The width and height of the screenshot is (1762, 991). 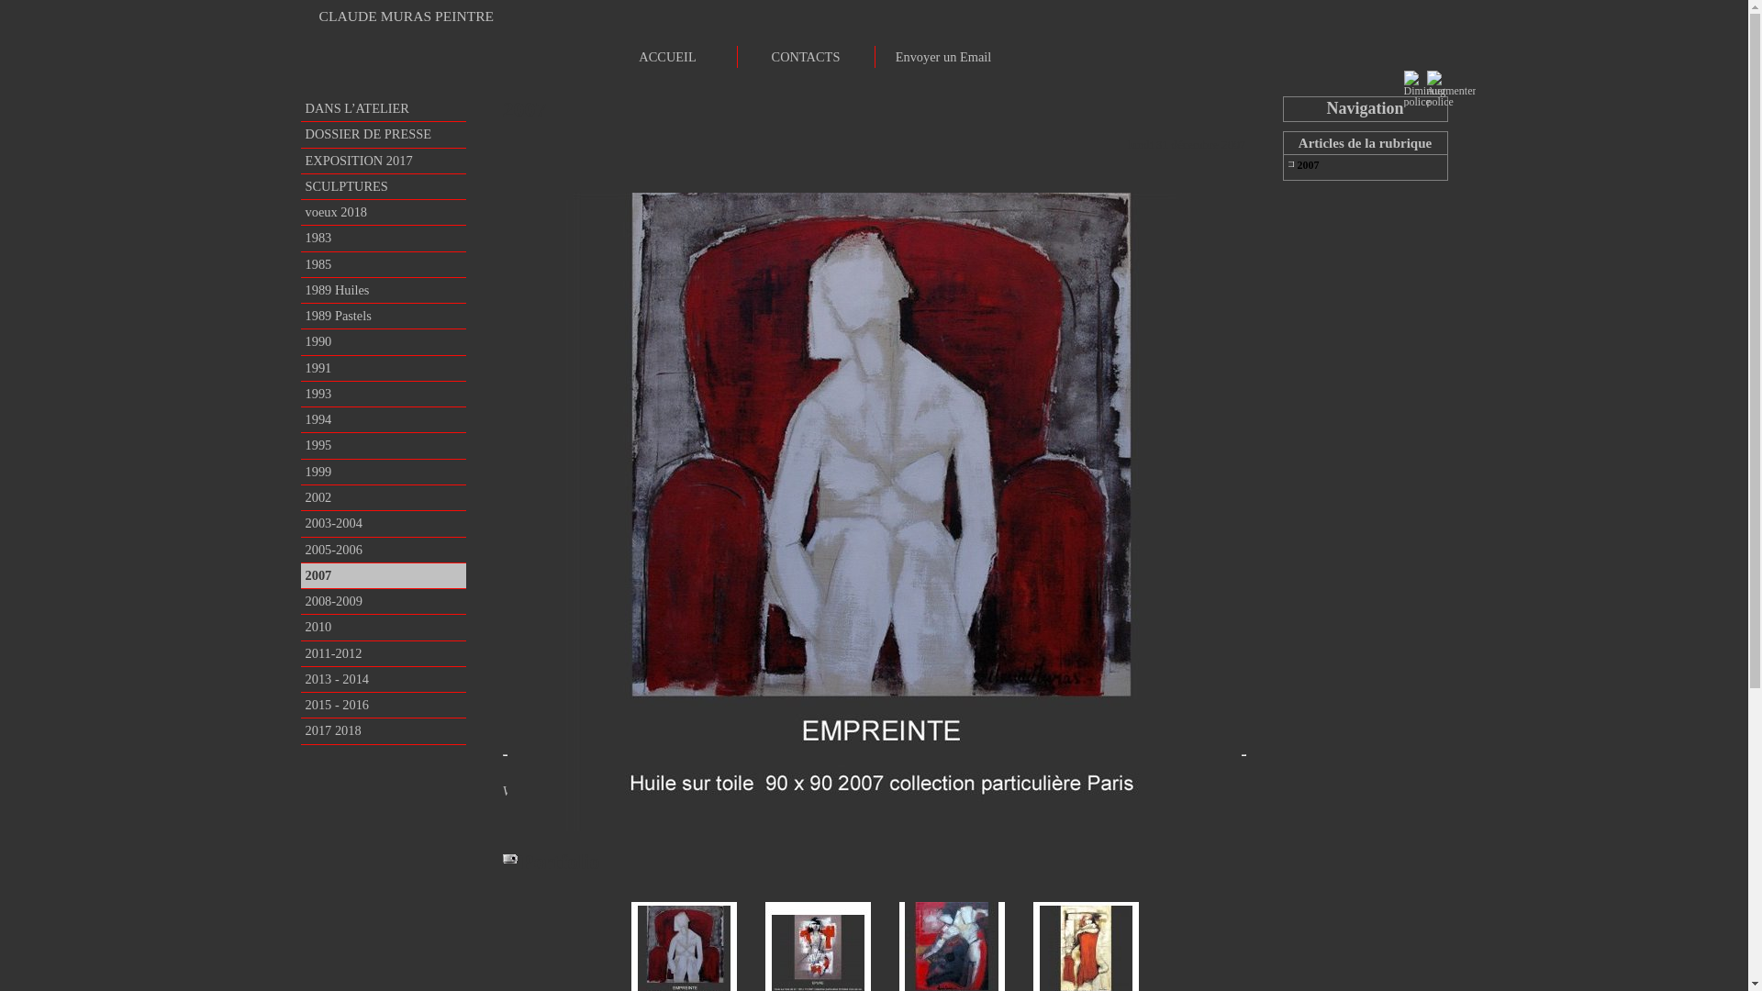 What do you see at coordinates (384, 420) in the screenshot?
I see `1994` at bounding box center [384, 420].